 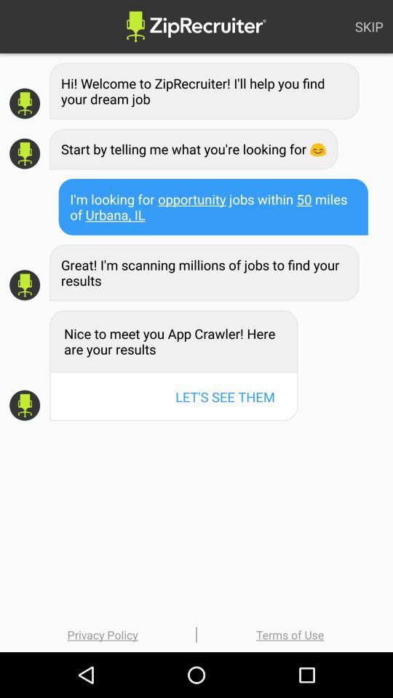 I want to click on tap privacy policy item, so click(x=103, y=634).